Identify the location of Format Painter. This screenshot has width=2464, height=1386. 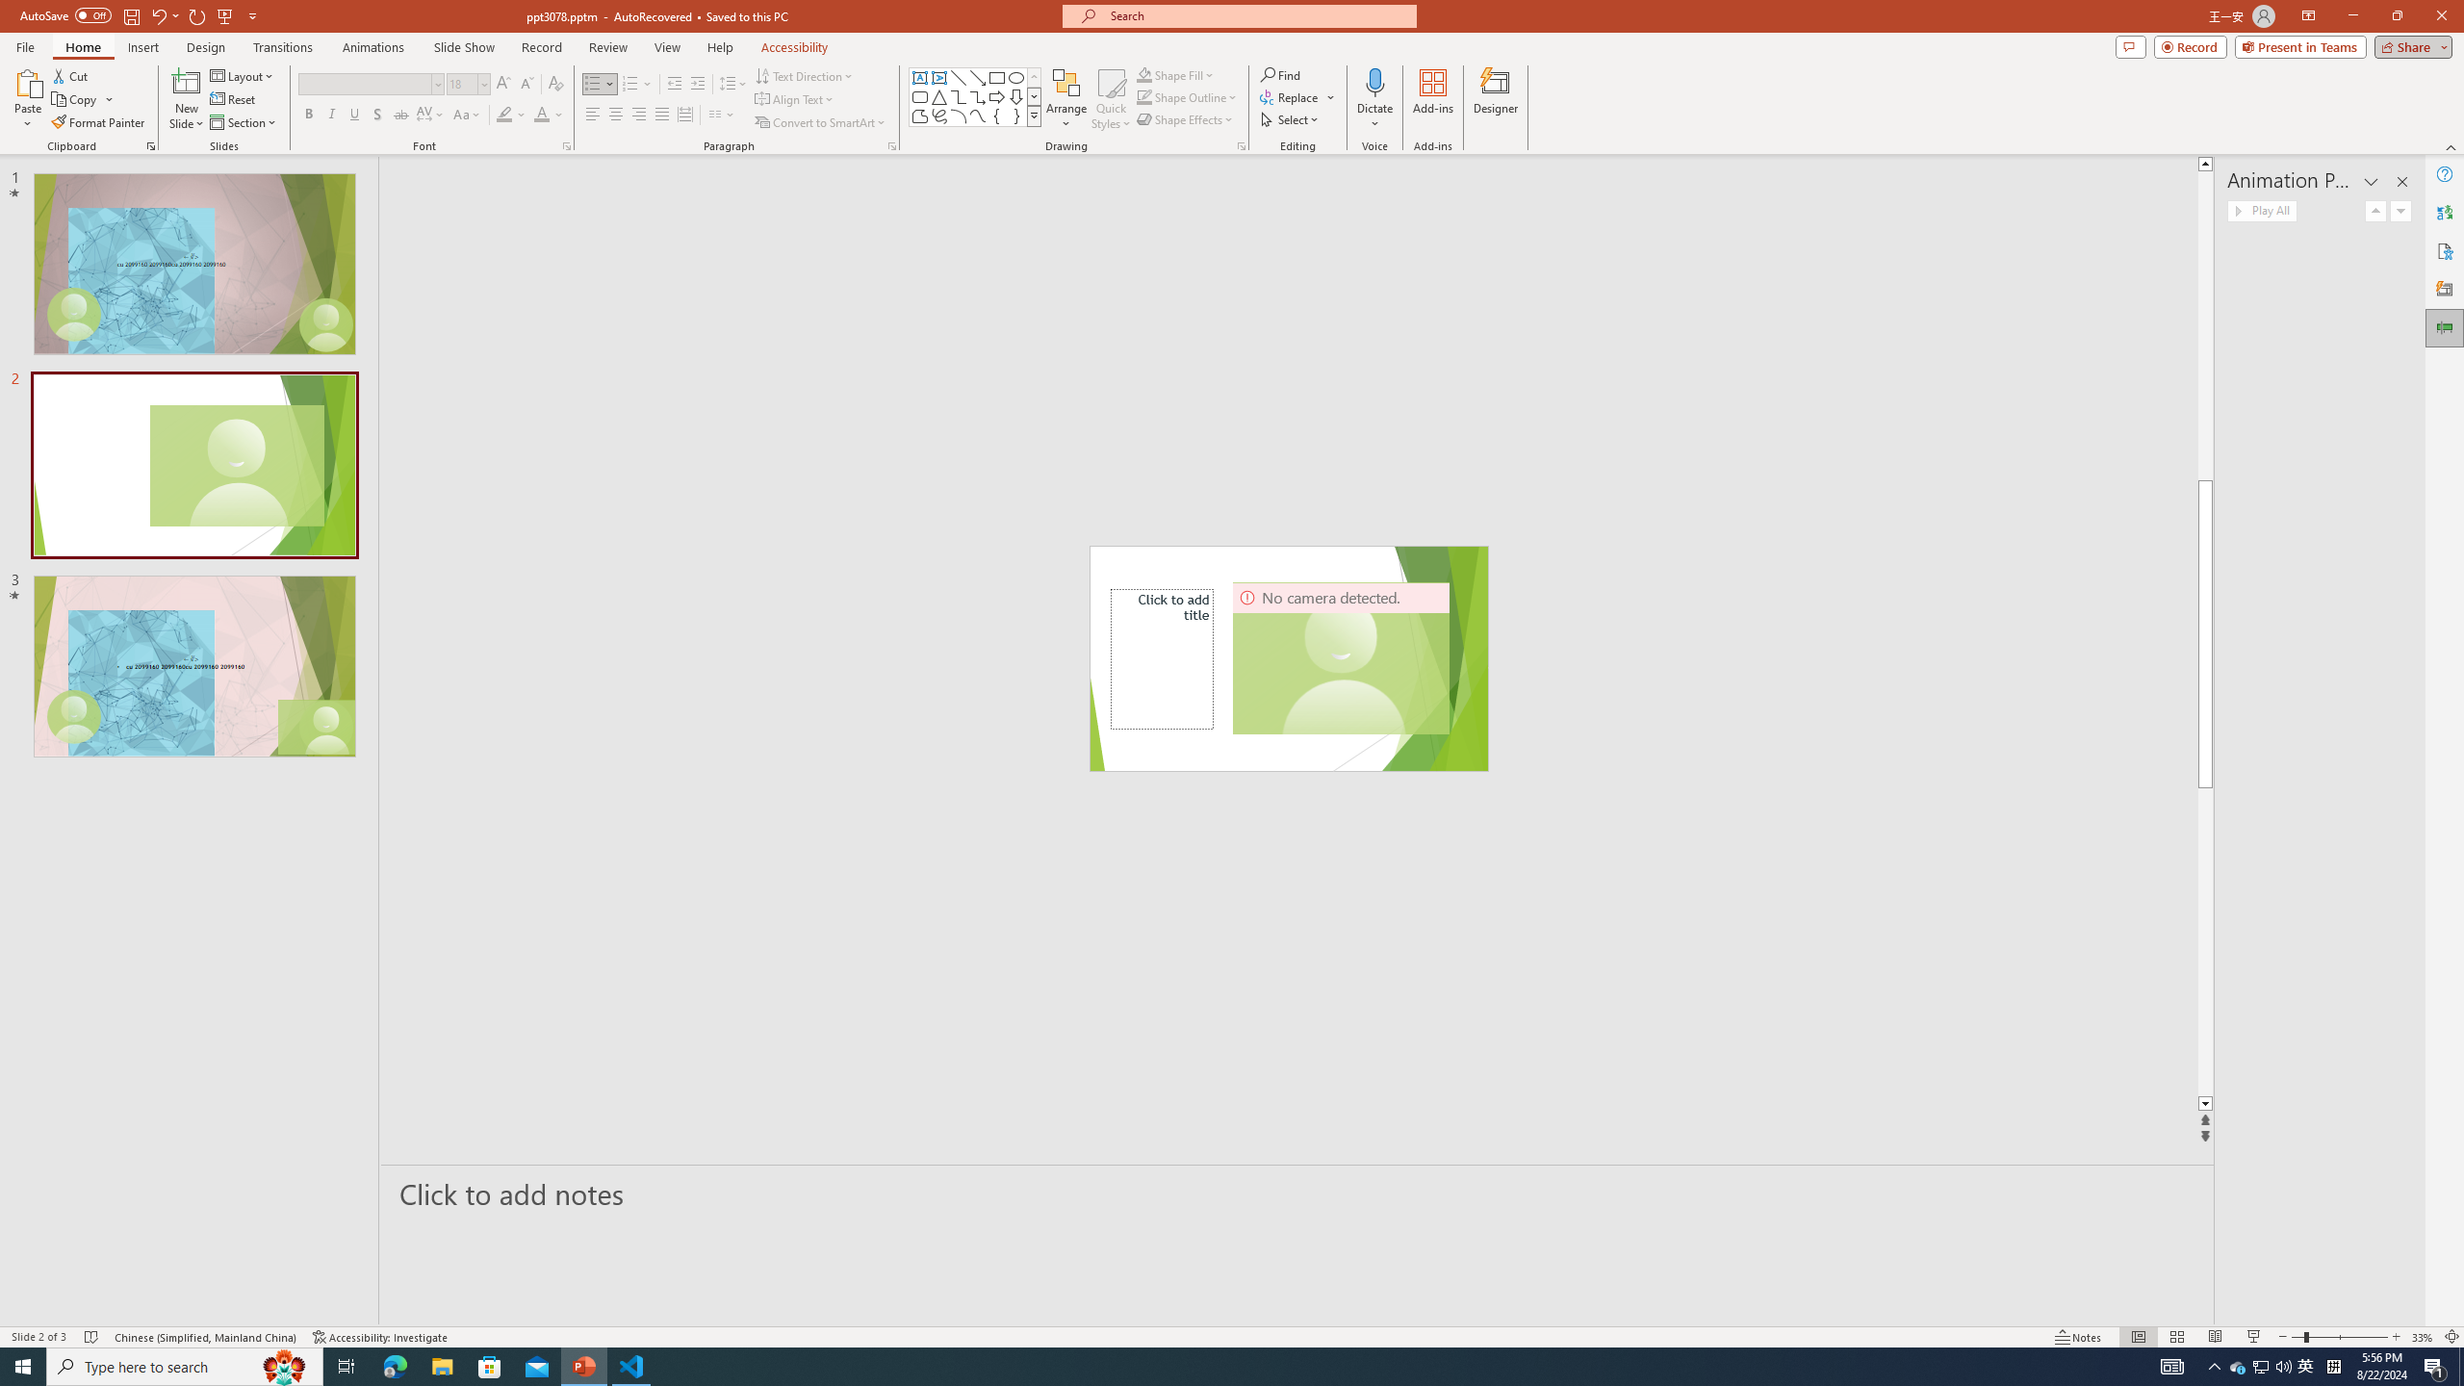
(100, 123).